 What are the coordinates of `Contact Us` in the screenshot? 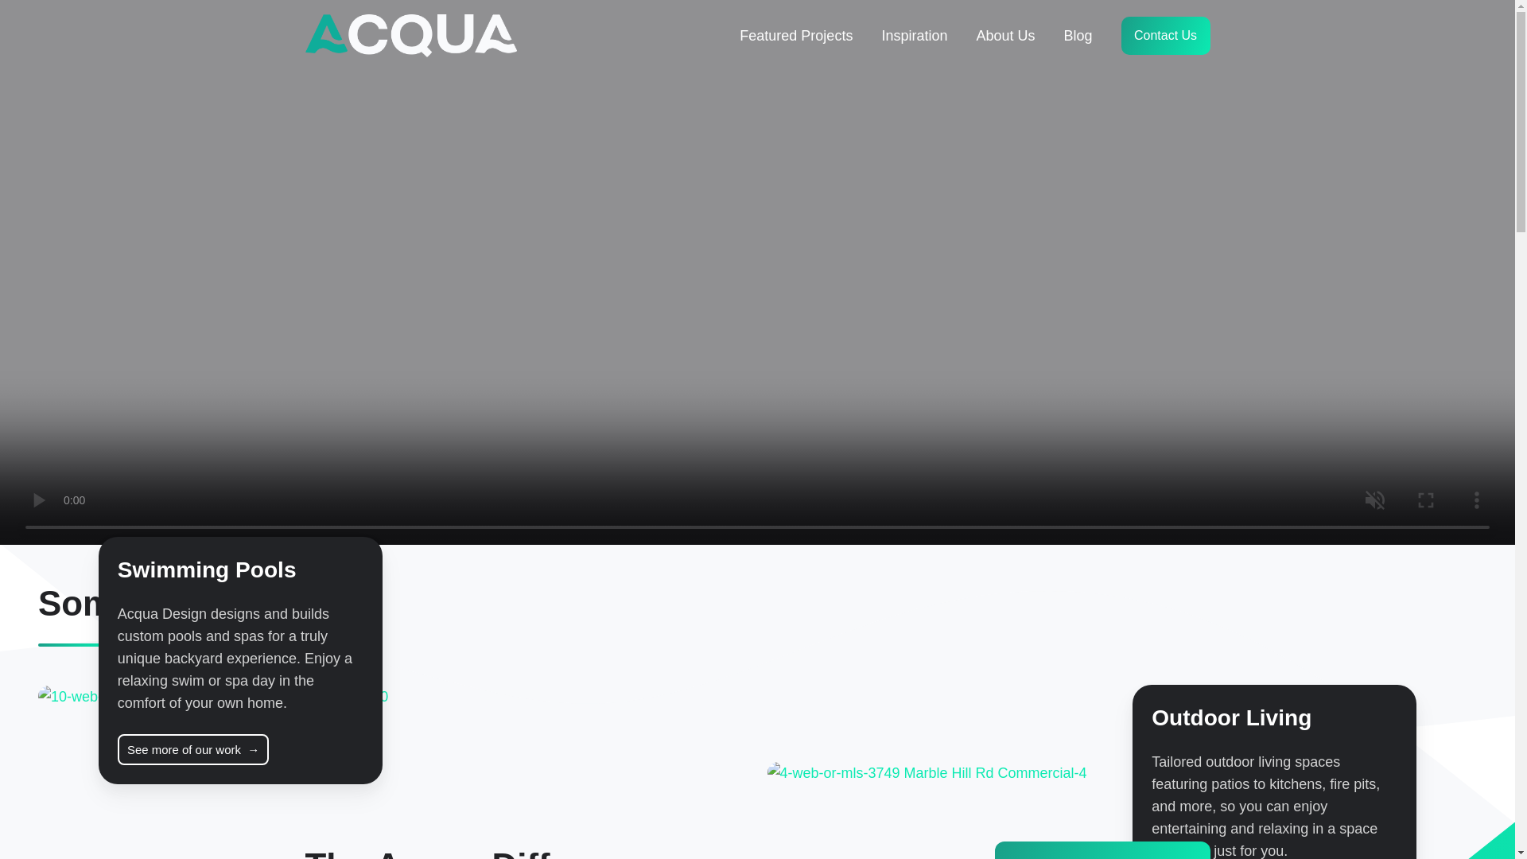 It's located at (1166, 35).